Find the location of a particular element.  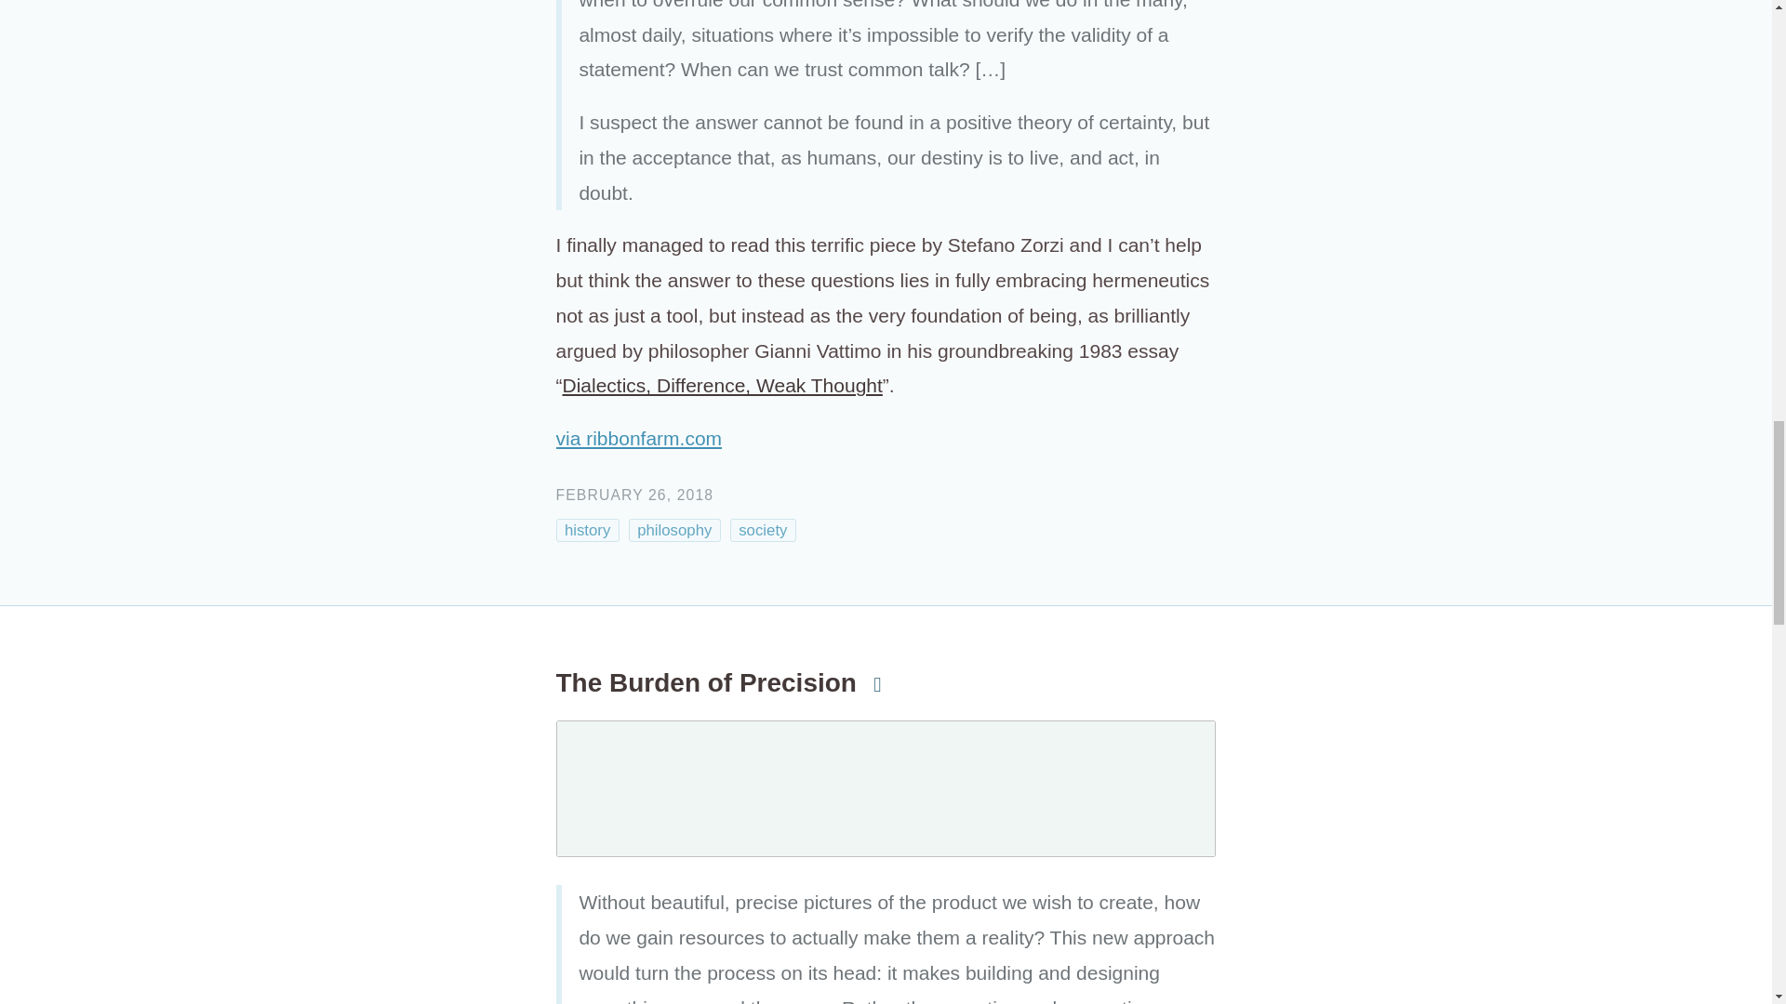

philosophy is located at coordinates (674, 530).